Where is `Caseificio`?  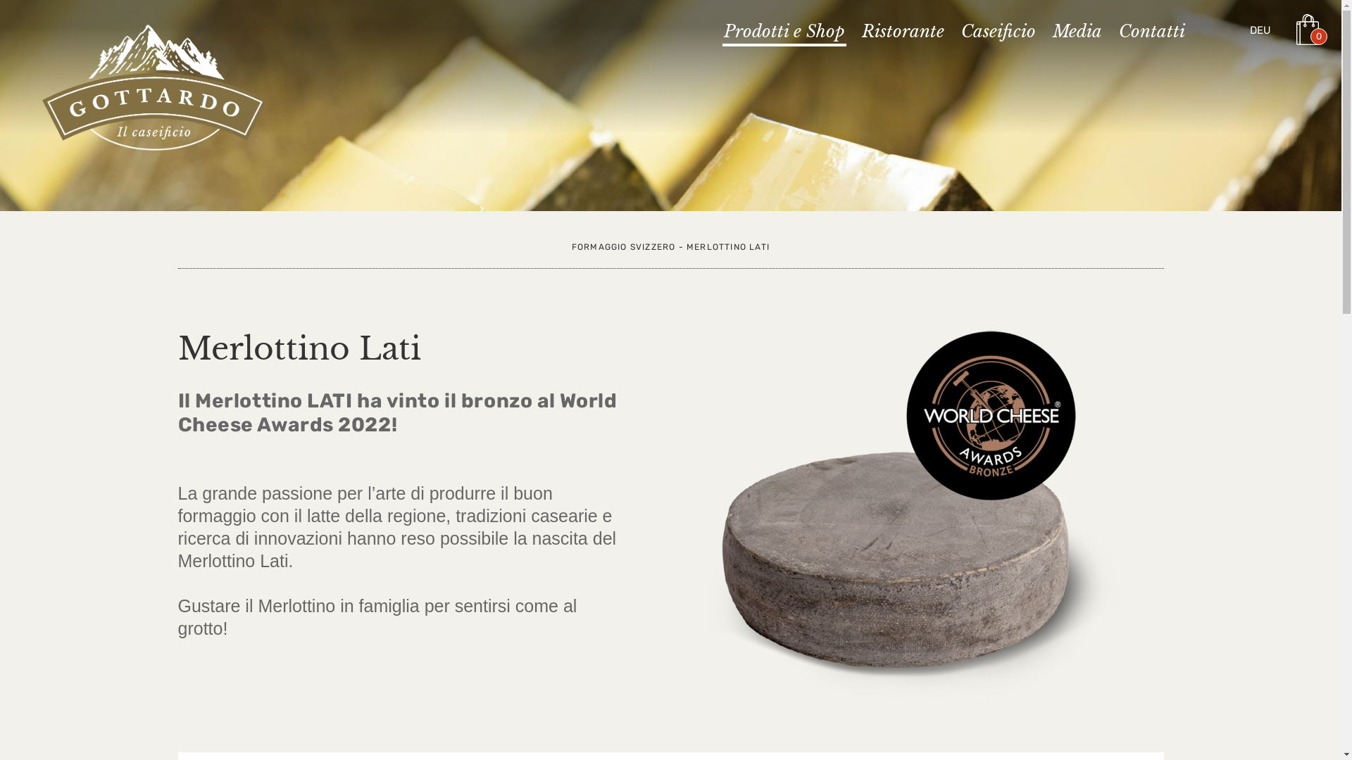
Caseificio is located at coordinates (999, 33).